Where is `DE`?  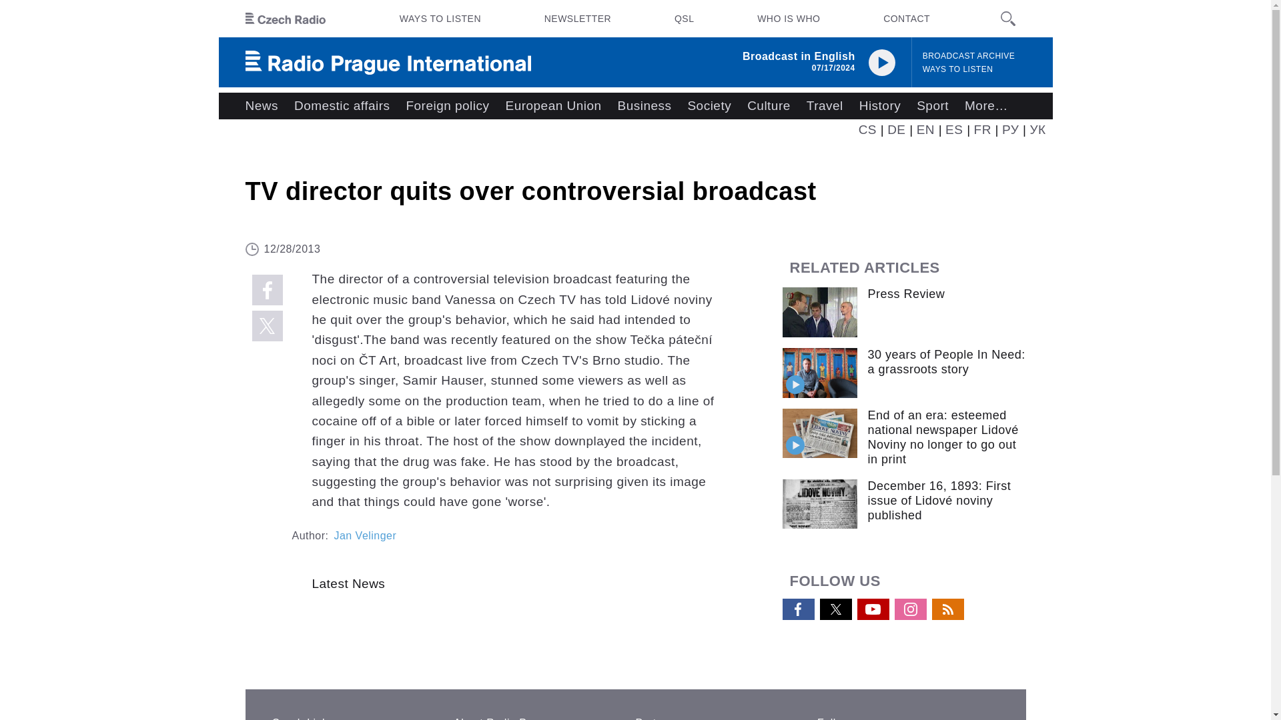
DE is located at coordinates (897, 129).